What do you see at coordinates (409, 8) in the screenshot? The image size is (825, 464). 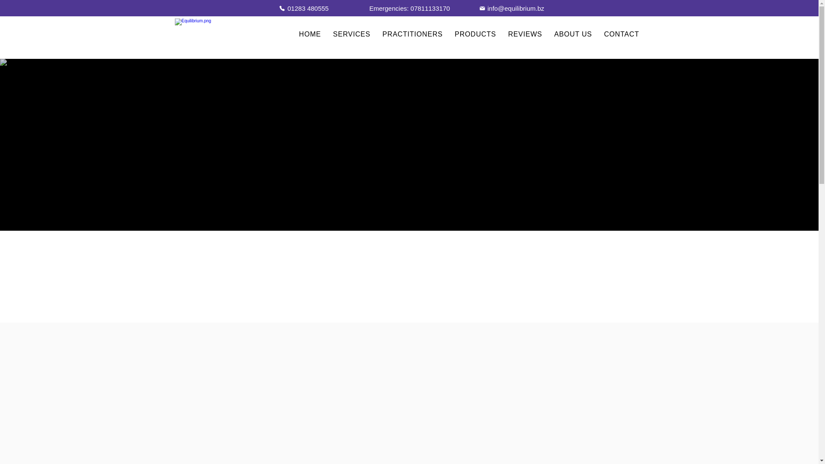 I see `Emergencies: 07811133170` at bounding box center [409, 8].